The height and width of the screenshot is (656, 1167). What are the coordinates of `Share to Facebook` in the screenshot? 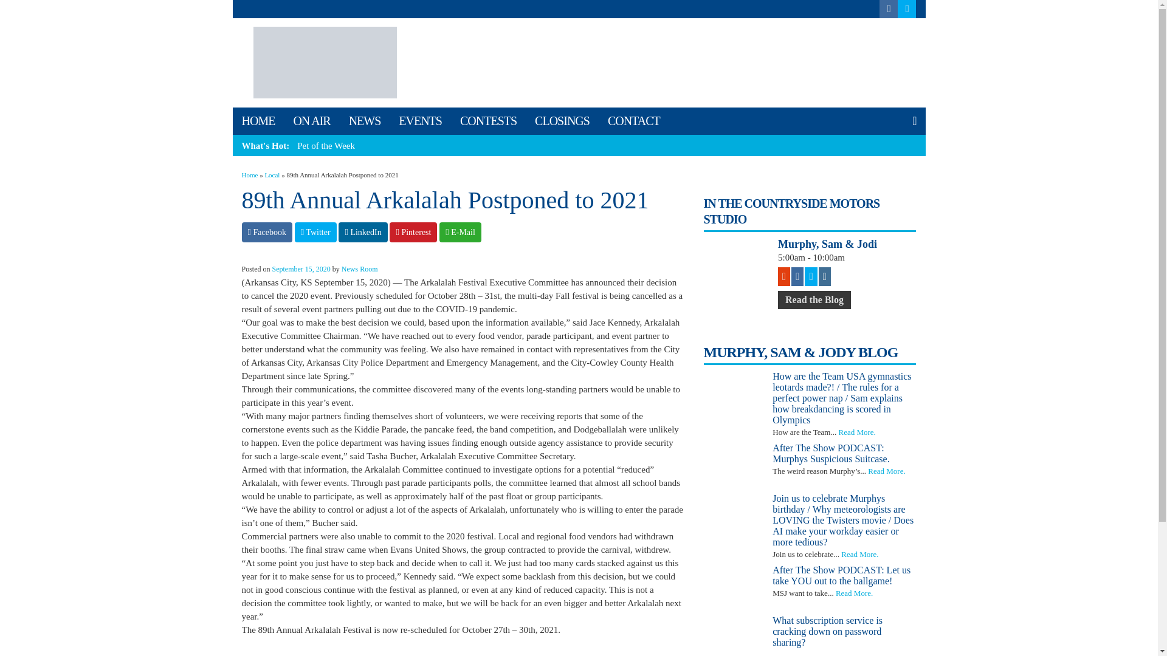 It's located at (267, 232).